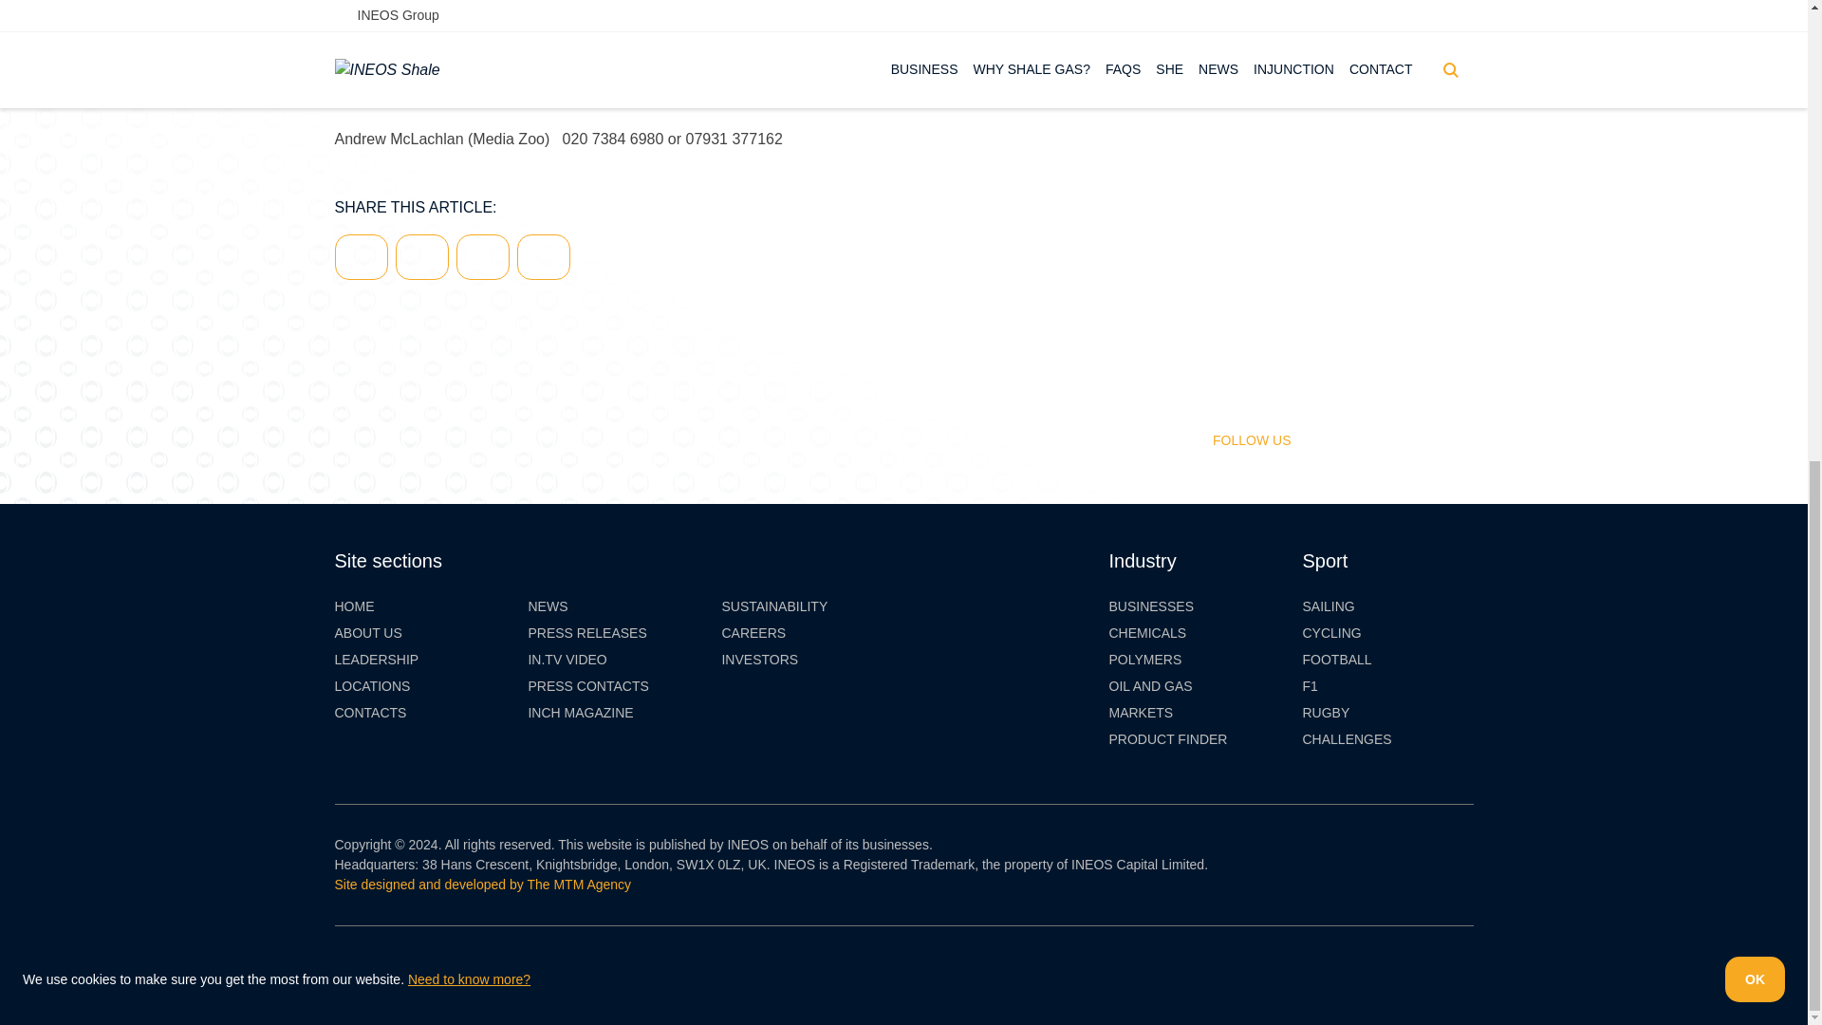 This screenshot has height=1025, width=1822. What do you see at coordinates (482, 885) in the screenshot?
I see `Site designed and developed by The MTM Agency` at bounding box center [482, 885].